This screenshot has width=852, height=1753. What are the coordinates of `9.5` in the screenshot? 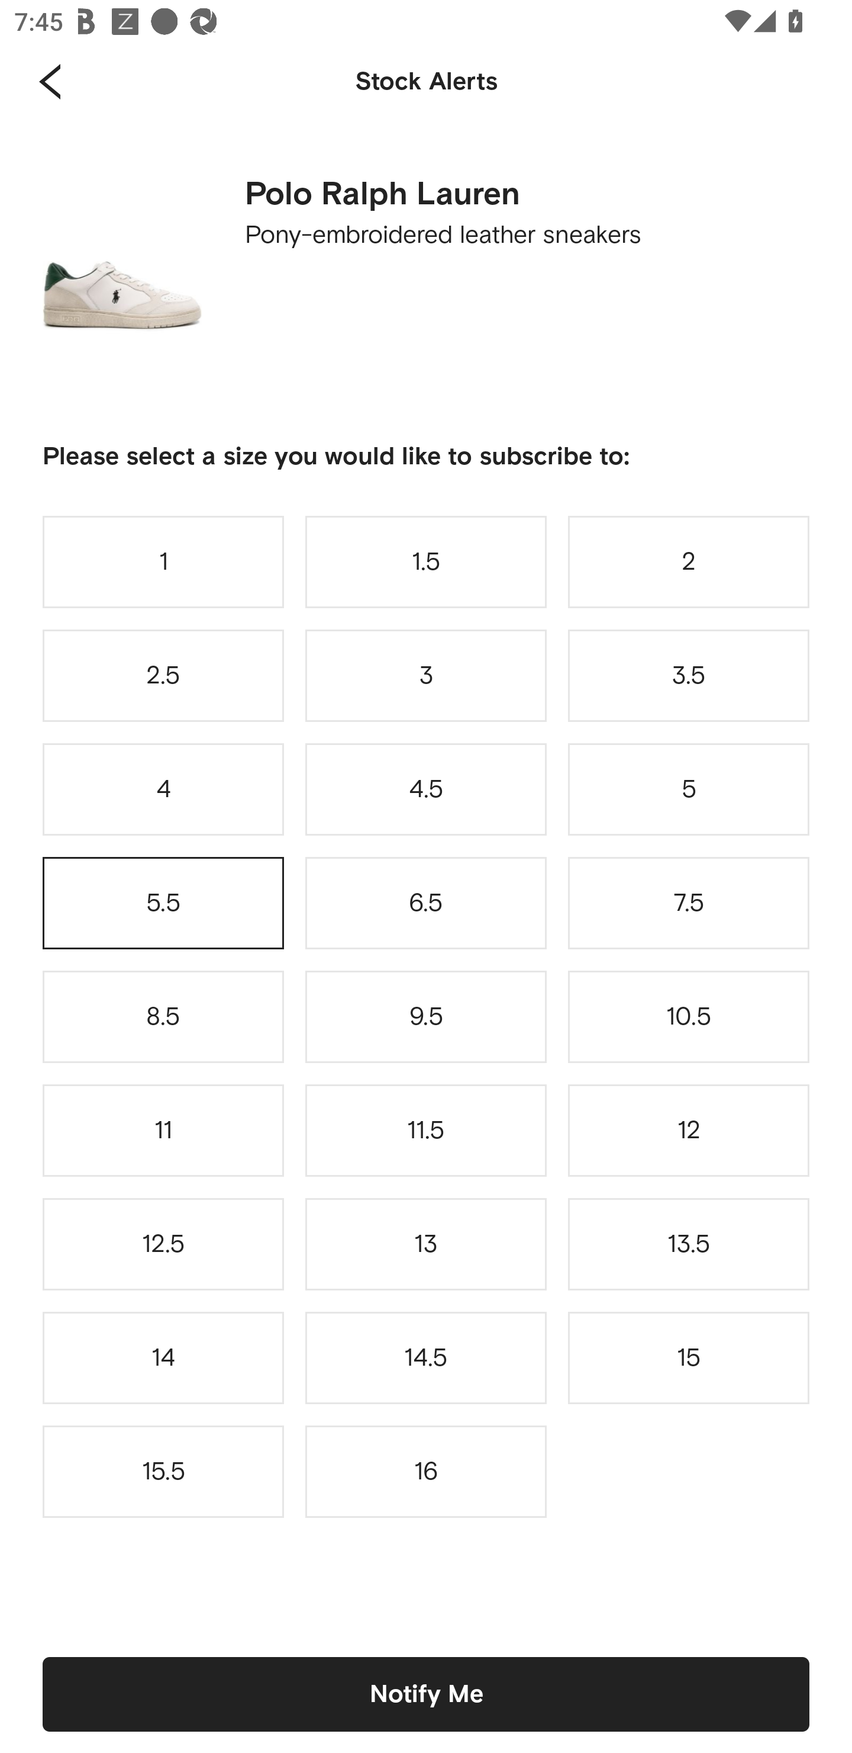 It's located at (426, 1016).